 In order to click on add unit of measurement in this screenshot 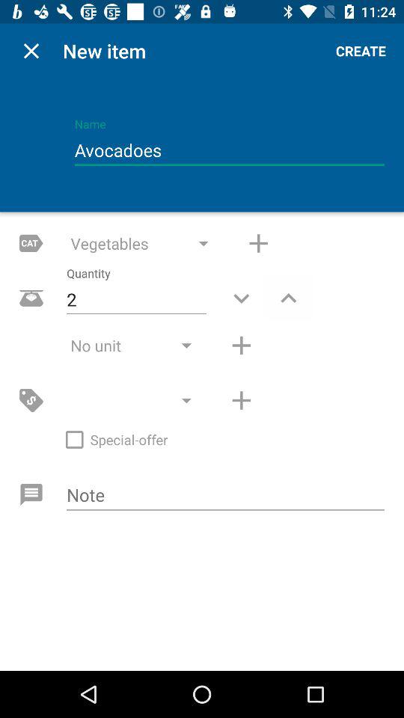, I will do `click(241, 346)`.